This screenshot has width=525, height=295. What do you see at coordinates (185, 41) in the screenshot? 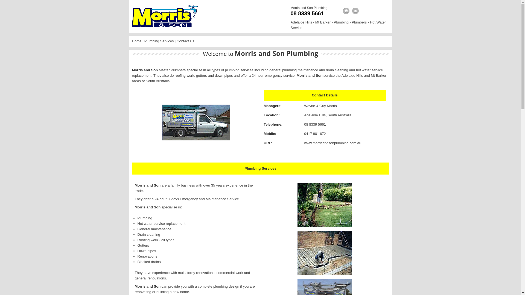
I see `Contact Us` at bounding box center [185, 41].